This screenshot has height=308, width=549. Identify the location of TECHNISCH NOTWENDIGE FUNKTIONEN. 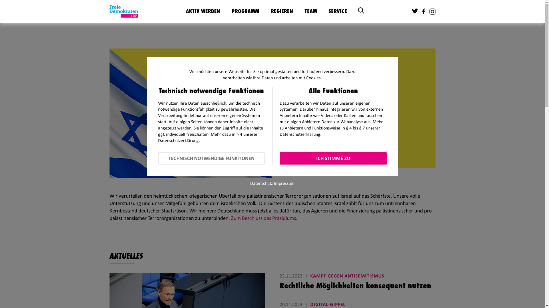
(211, 159).